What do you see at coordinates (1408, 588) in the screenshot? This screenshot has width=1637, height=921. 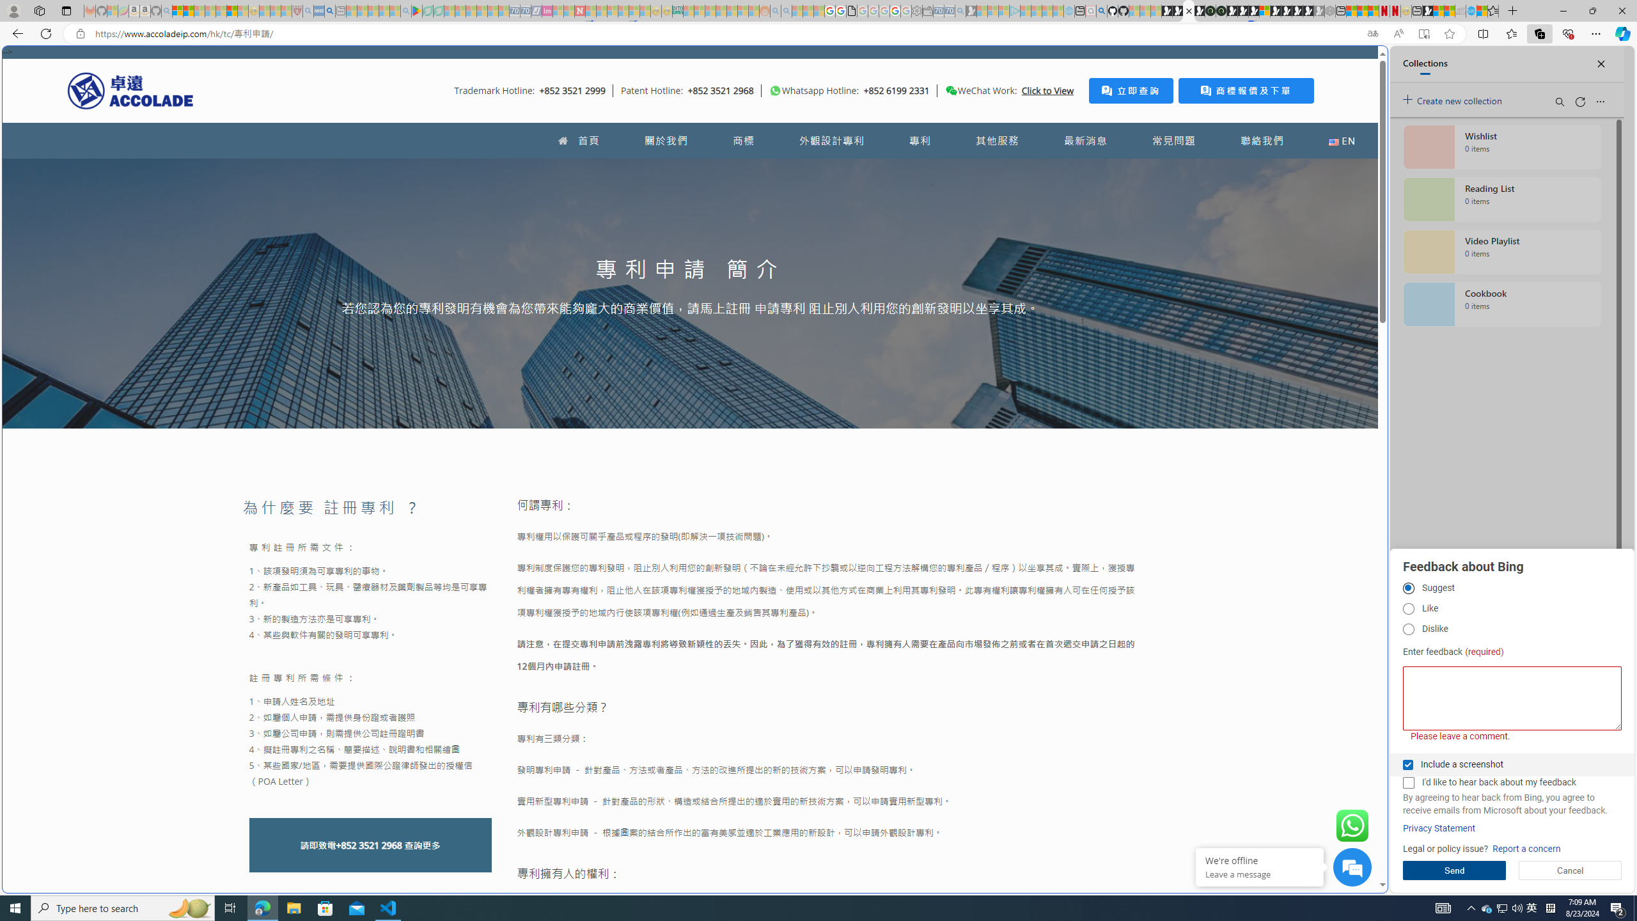 I see `Suggest` at bounding box center [1408, 588].